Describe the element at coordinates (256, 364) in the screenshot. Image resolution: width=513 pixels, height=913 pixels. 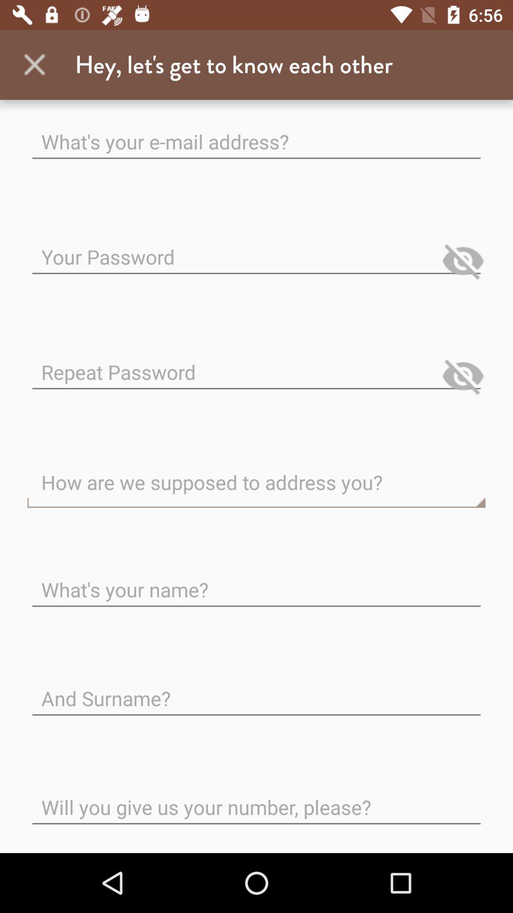
I see `type password` at that location.